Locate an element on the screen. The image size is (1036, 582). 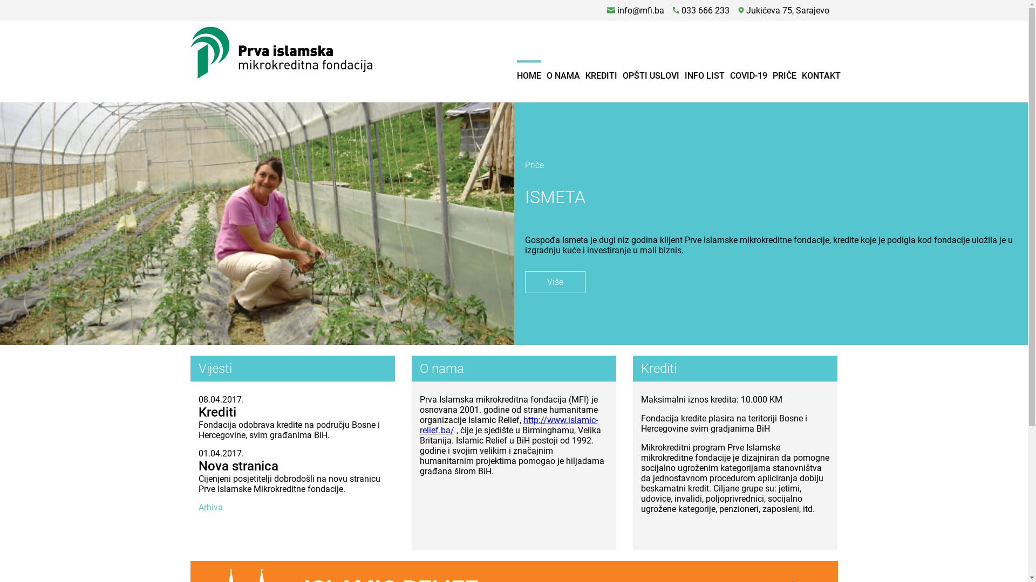
O NAMA is located at coordinates (563, 75).